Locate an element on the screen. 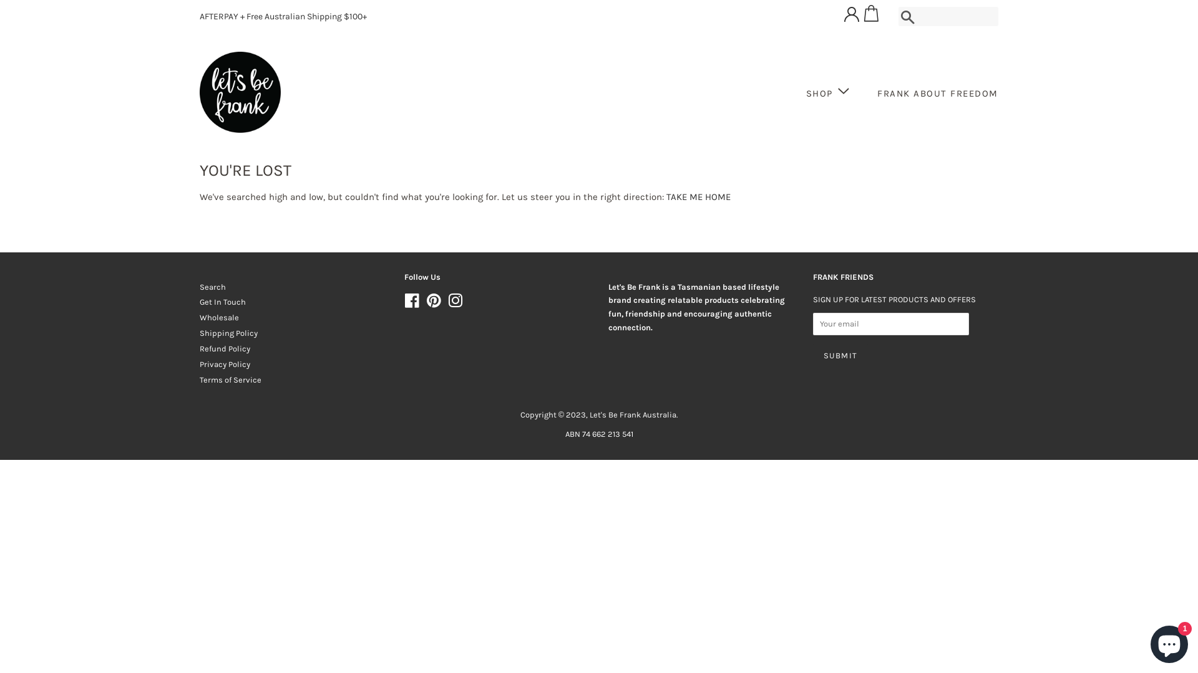  Instagram is located at coordinates (455, 304).